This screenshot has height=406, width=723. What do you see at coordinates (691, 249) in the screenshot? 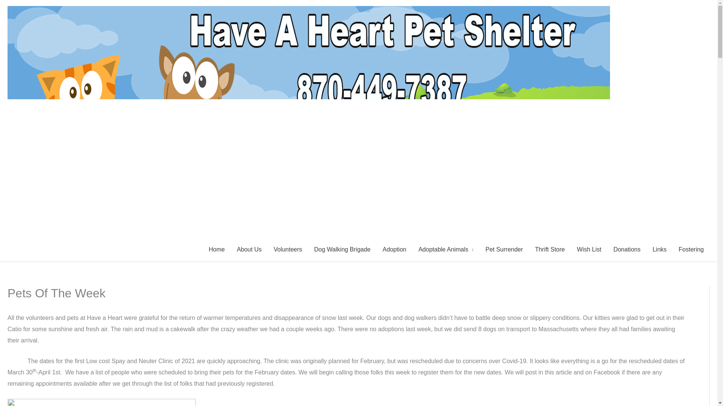
I see `Fostering` at bounding box center [691, 249].